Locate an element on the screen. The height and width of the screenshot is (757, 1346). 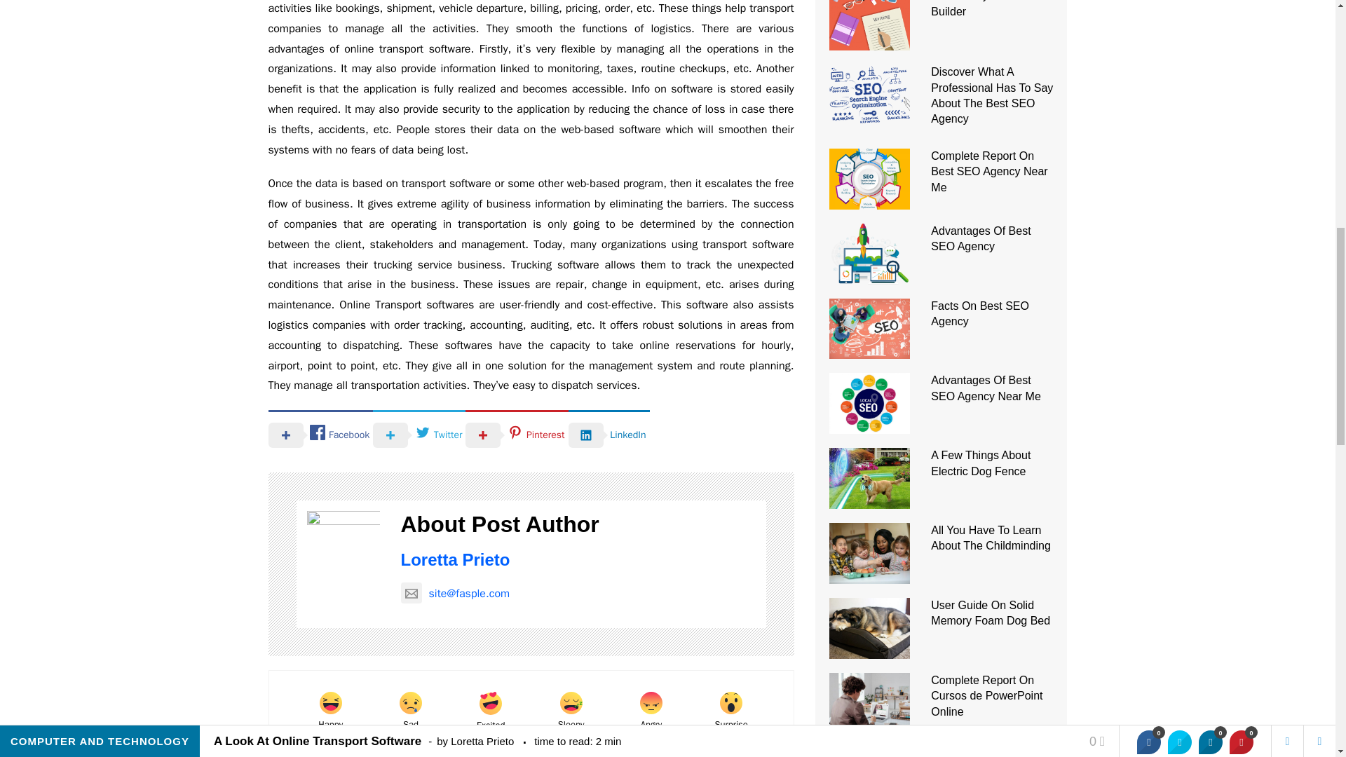
Facebook is located at coordinates (320, 435).